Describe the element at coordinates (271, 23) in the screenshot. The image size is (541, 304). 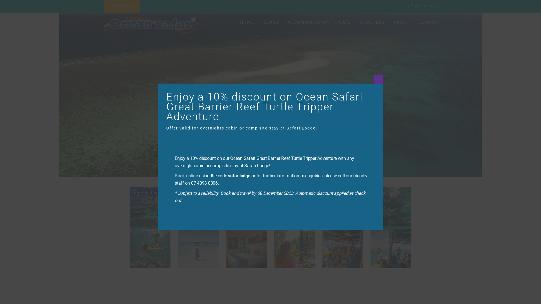
I see `TOURS` at that location.